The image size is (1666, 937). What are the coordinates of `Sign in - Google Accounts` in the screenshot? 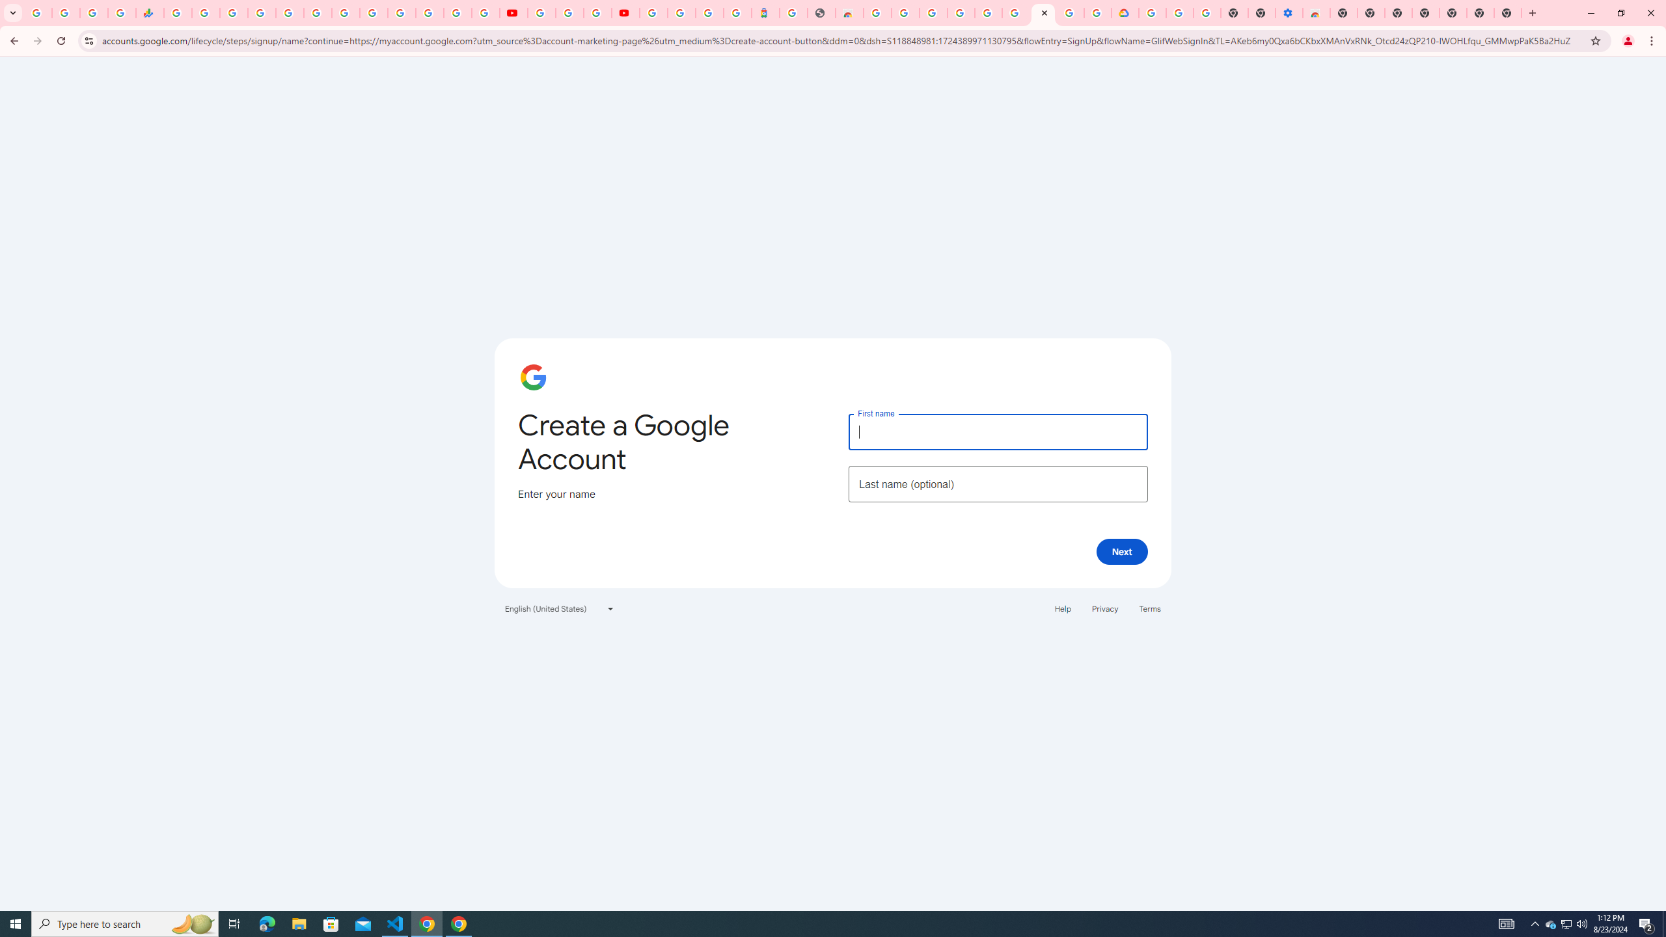 It's located at (1153, 13).